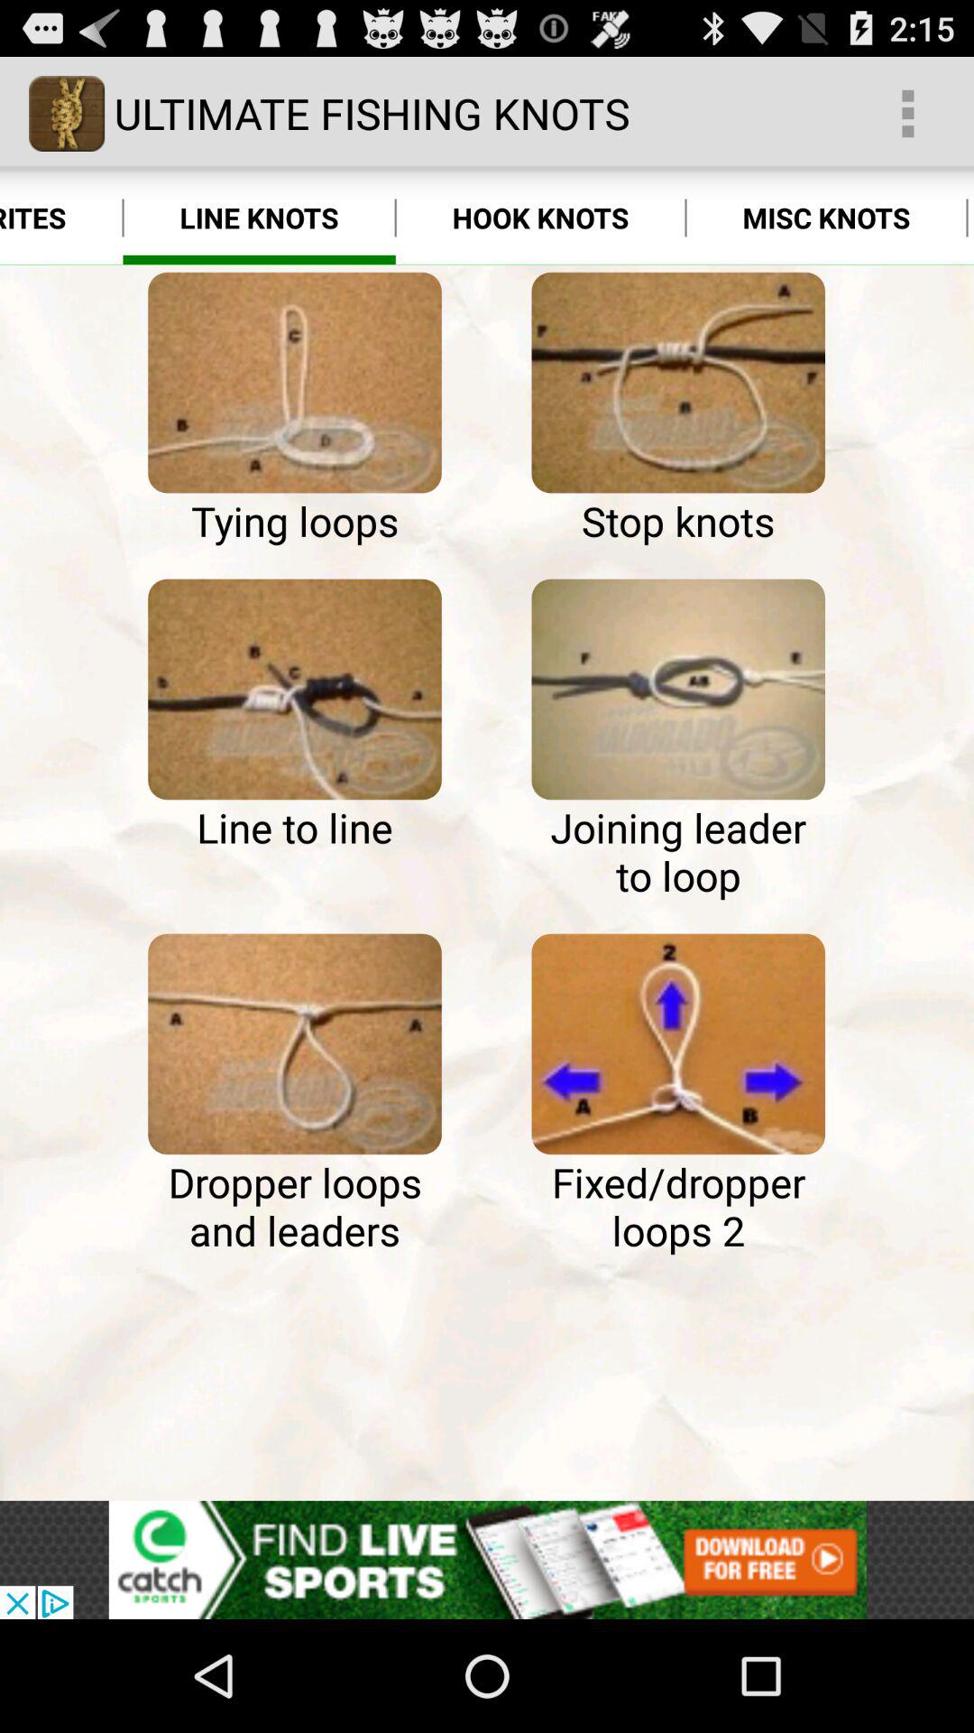 The image size is (974, 1733). Describe the element at coordinates (294, 1043) in the screenshot. I see `go to dropper loops and leaders instruction` at that location.